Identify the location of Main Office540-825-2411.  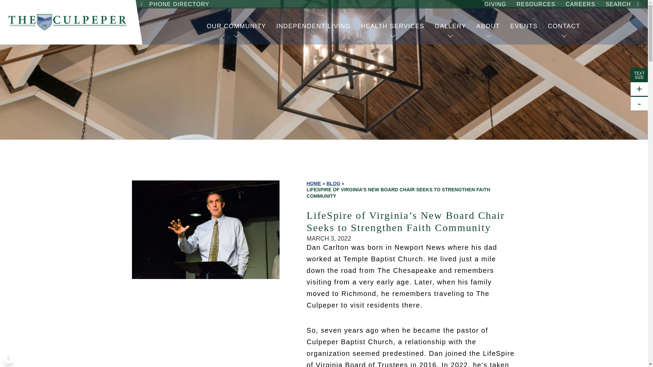
(193, 15).